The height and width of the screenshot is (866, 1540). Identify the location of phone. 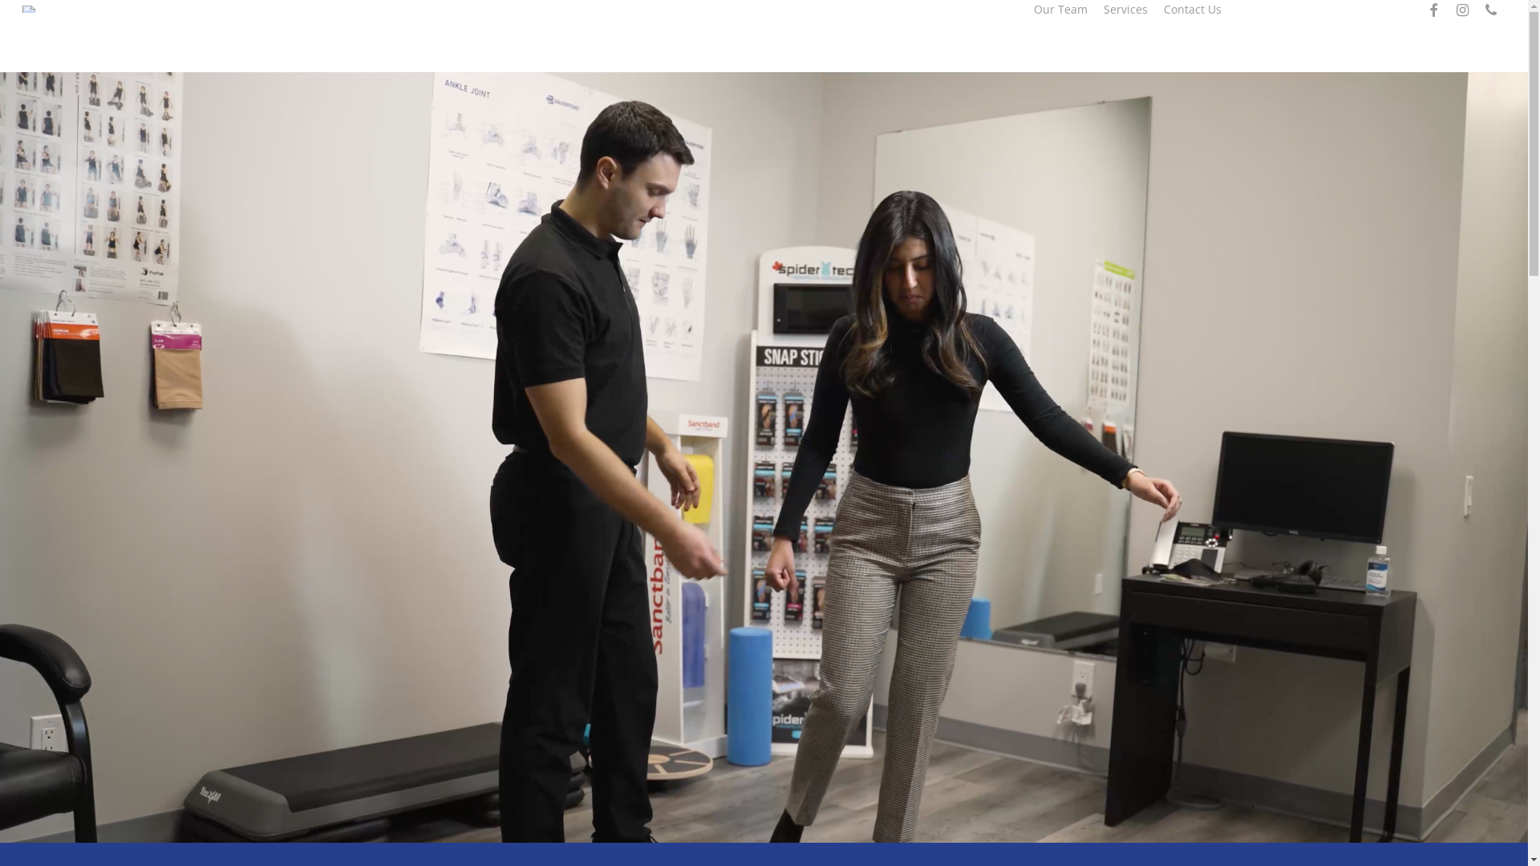
(1491, 10).